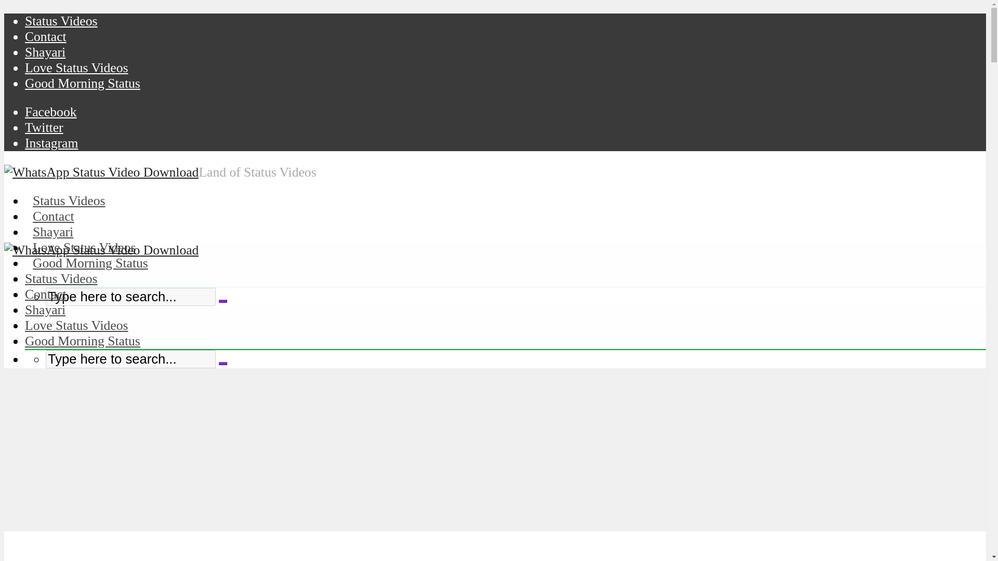 The height and width of the screenshot is (561, 998). What do you see at coordinates (69, 201) in the screenshot?
I see `Status Videos` at bounding box center [69, 201].